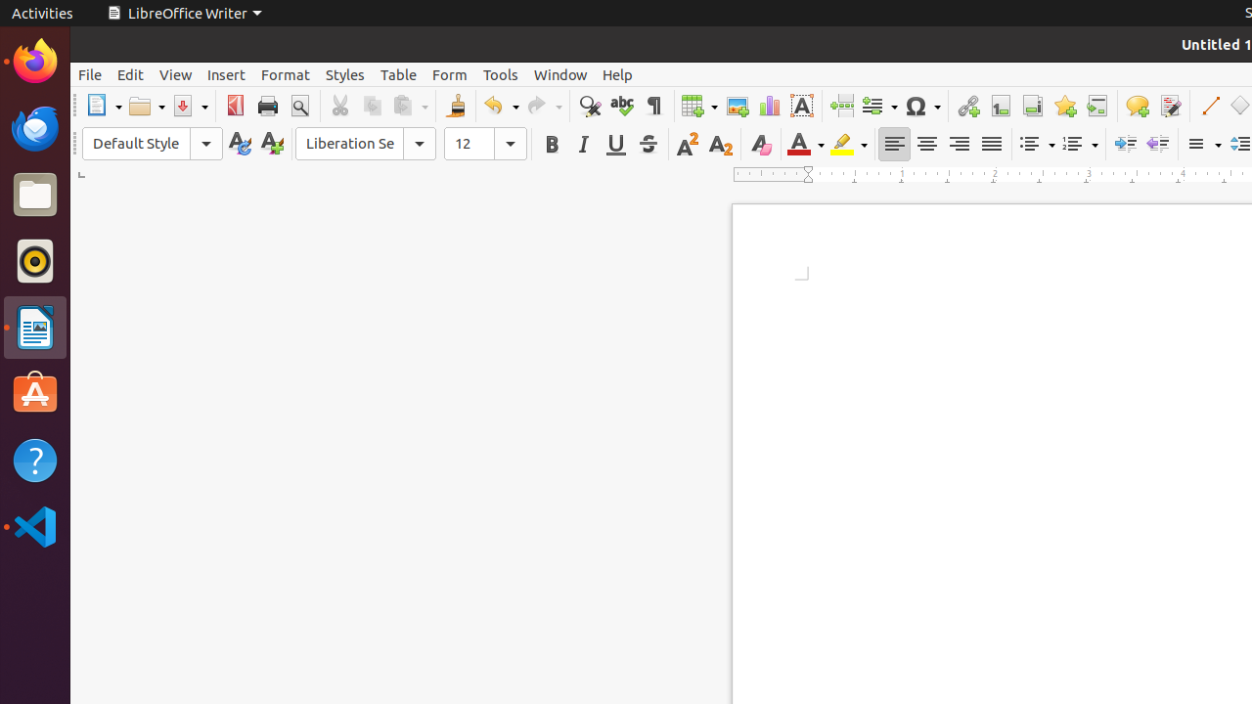  What do you see at coordinates (501, 74) in the screenshot?
I see `Tools` at bounding box center [501, 74].